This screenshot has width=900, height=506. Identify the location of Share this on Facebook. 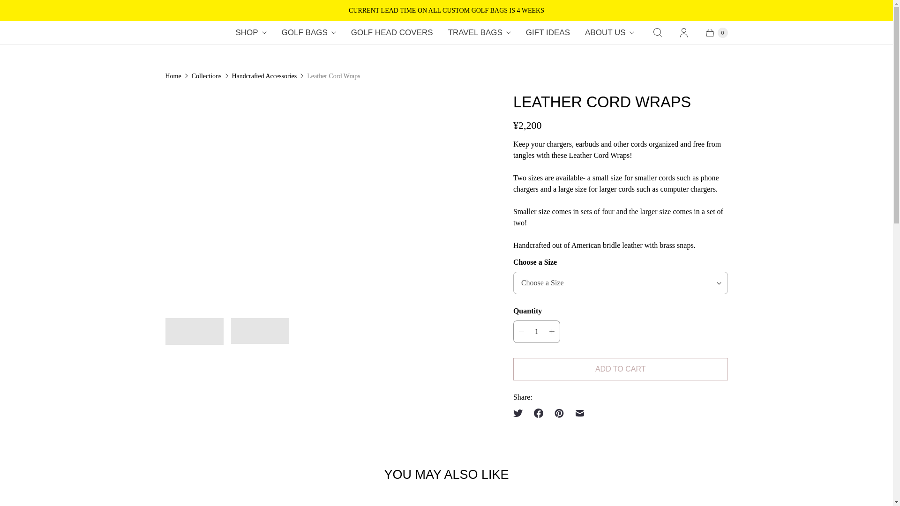
(539, 413).